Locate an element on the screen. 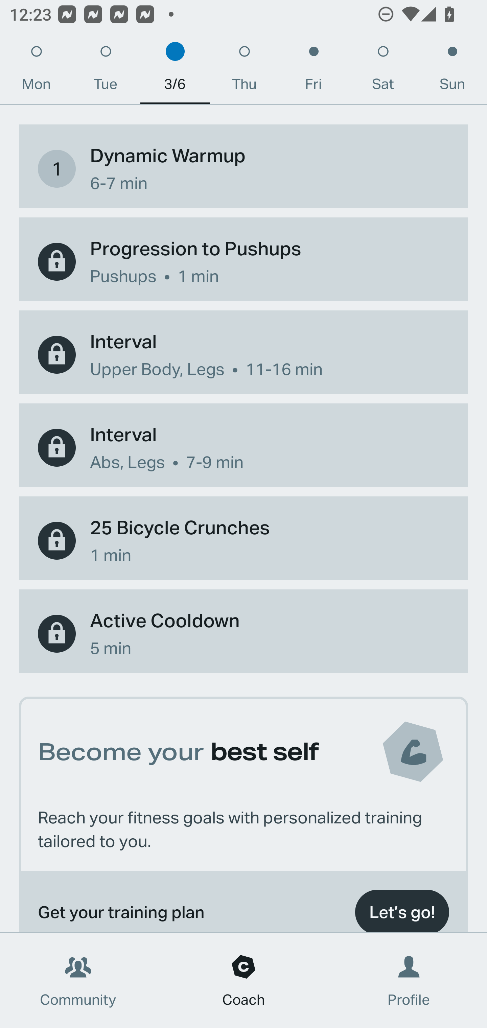 The image size is (487, 1028). Fri is located at coordinates (314, 71).